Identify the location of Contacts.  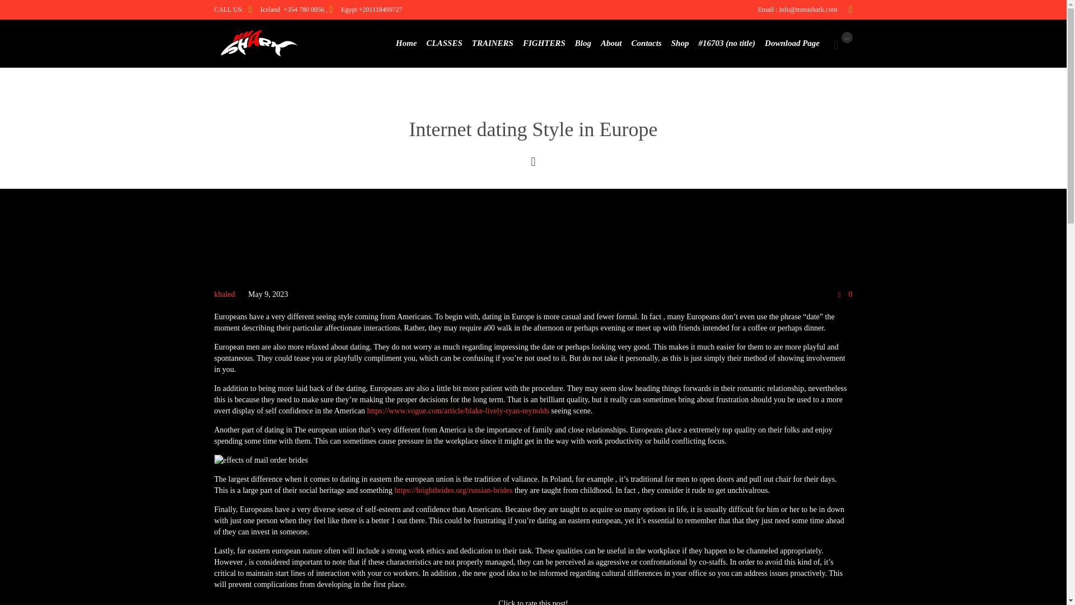
(646, 43).